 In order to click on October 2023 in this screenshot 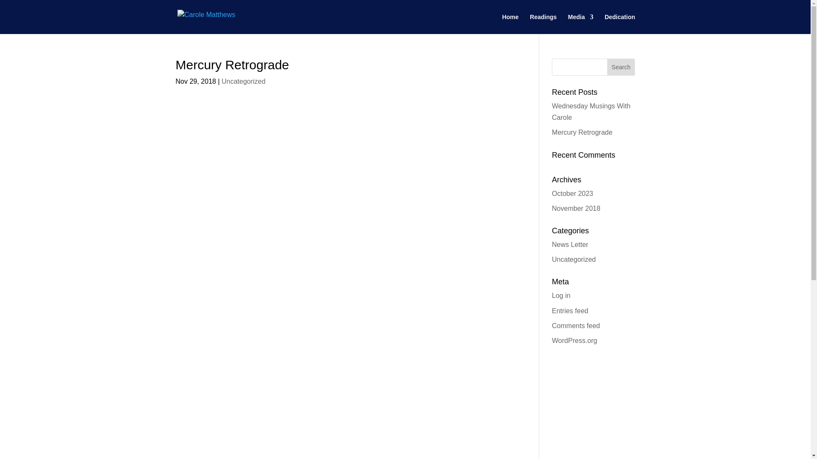, I will do `click(572, 194)`.